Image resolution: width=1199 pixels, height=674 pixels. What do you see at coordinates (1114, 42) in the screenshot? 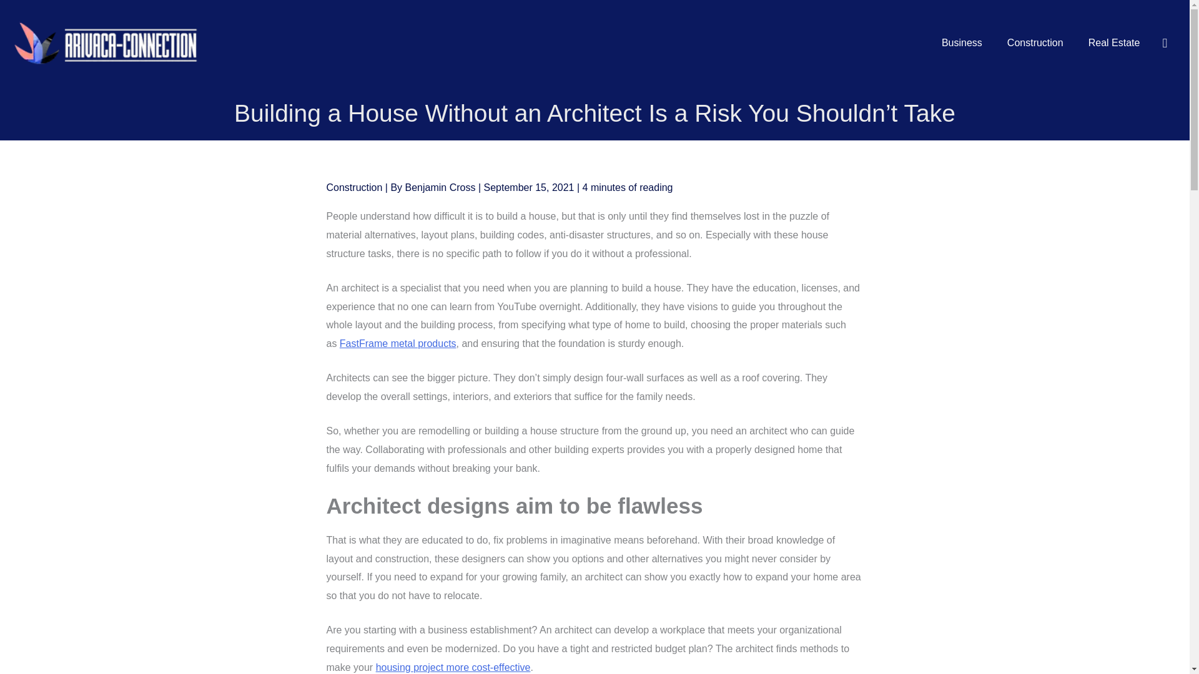
I see `Real Estate` at bounding box center [1114, 42].